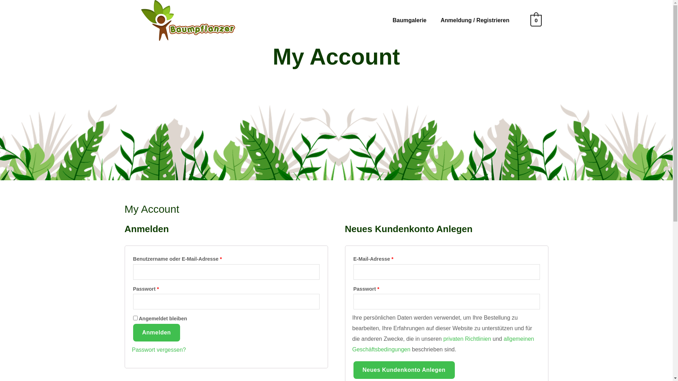 This screenshot has width=678, height=381. What do you see at coordinates (159, 350) in the screenshot?
I see `Passwort vergessen?` at bounding box center [159, 350].